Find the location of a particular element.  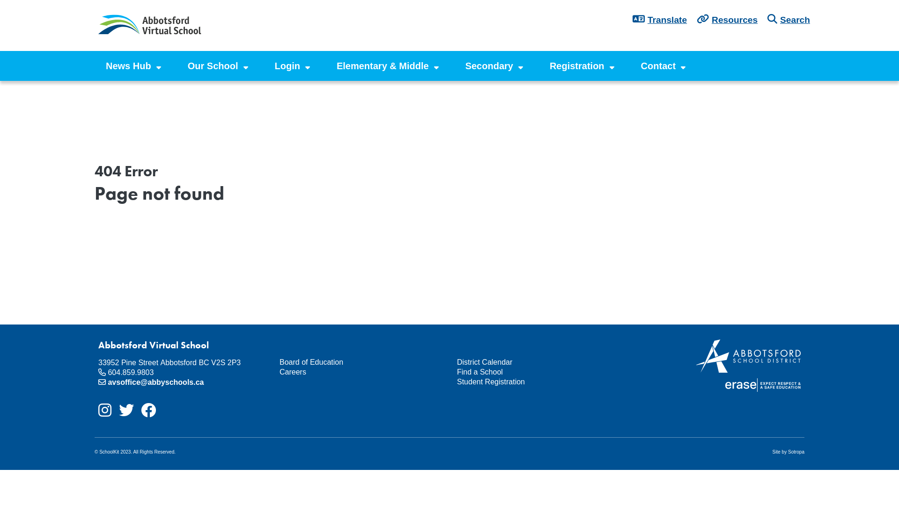

avsoffice@abbyschools.ca is located at coordinates (155, 382).